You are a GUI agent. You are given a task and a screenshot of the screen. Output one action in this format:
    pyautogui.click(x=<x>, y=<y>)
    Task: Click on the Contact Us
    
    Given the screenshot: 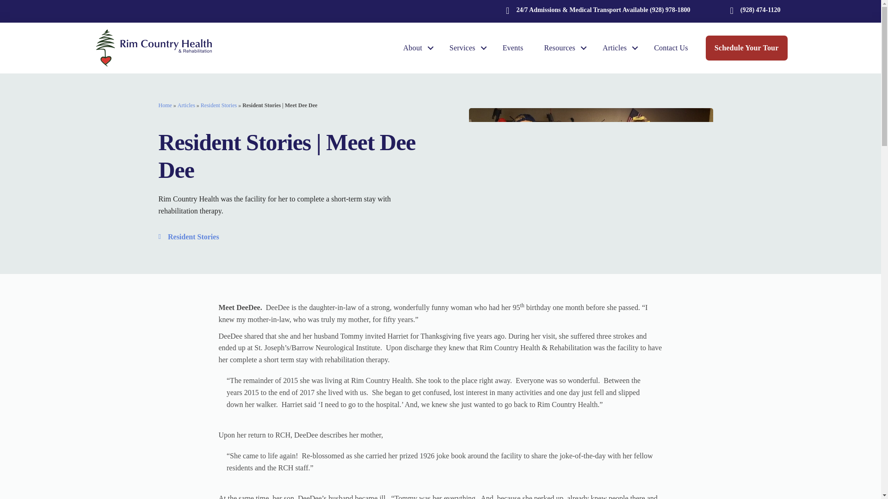 What is the action you would take?
    pyautogui.click(x=671, y=48)
    